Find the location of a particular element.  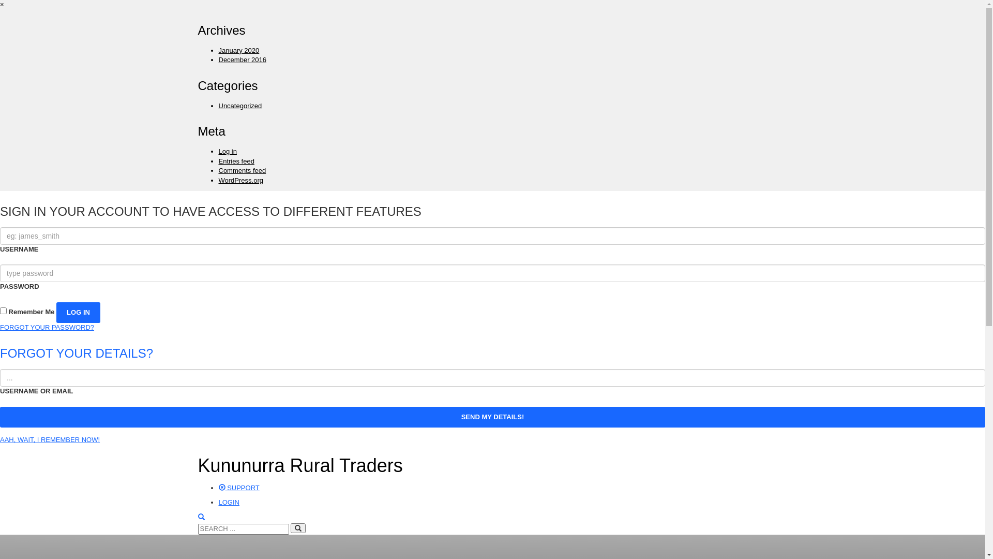

FORGOT YOUR PASSWORD? is located at coordinates (47, 327).